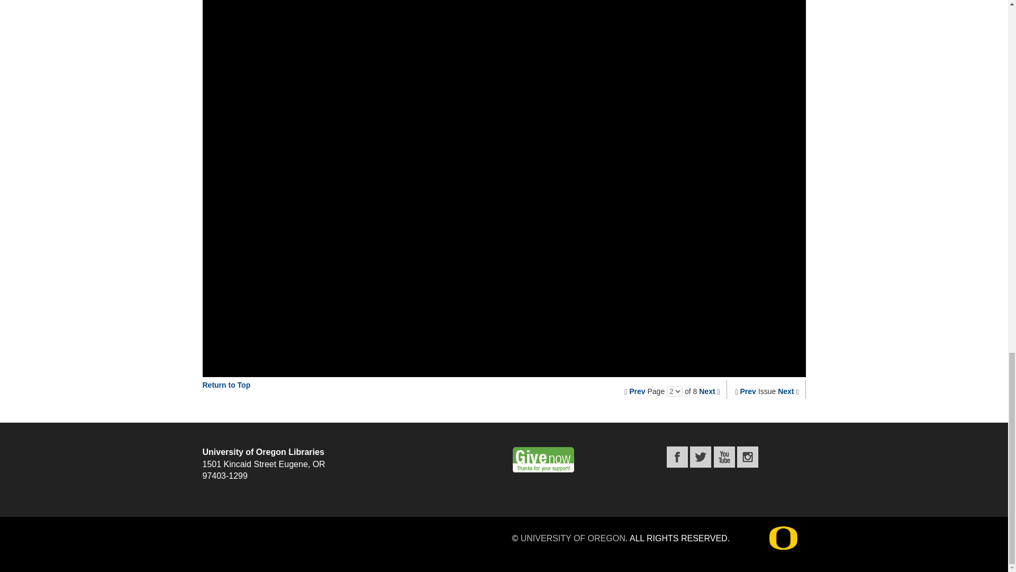 The height and width of the screenshot is (572, 1016). Describe the element at coordinates (226, 385) in the screenshot. I see `Return to Top` at that location.